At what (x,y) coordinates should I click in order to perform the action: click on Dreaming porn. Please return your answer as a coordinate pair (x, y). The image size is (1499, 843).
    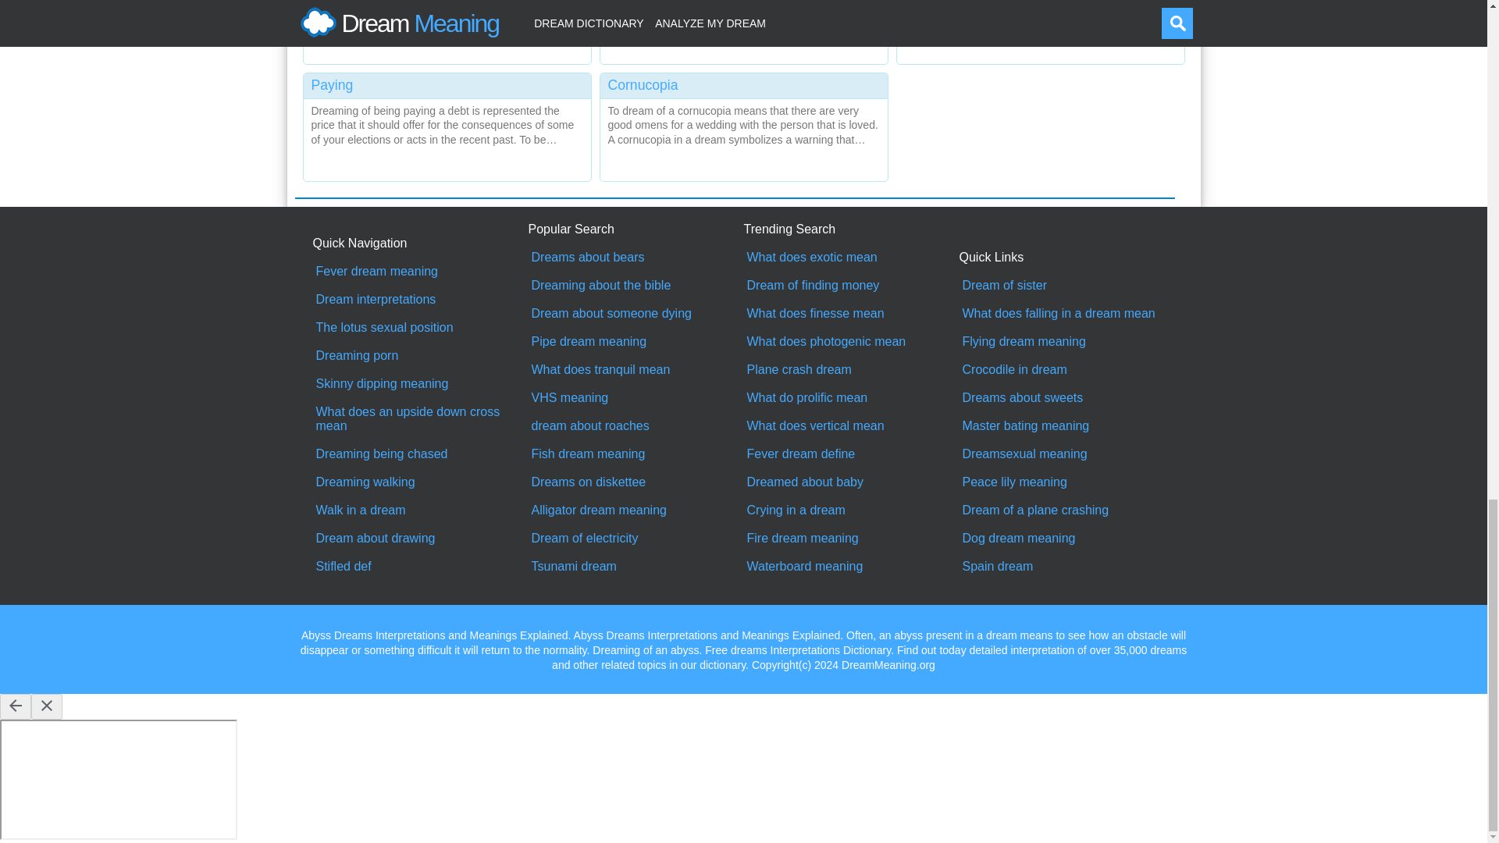
    Looking at the image, I should click on (420, 356).